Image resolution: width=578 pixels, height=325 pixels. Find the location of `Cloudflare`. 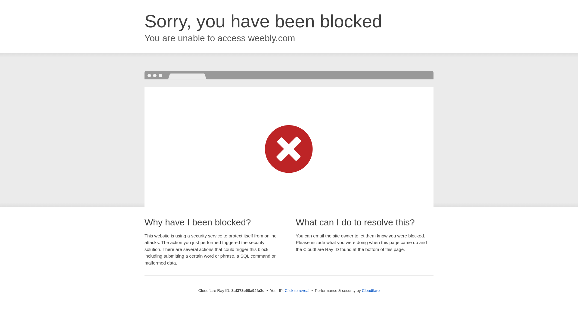

Cloudflare is located at coordinates (371, 290).